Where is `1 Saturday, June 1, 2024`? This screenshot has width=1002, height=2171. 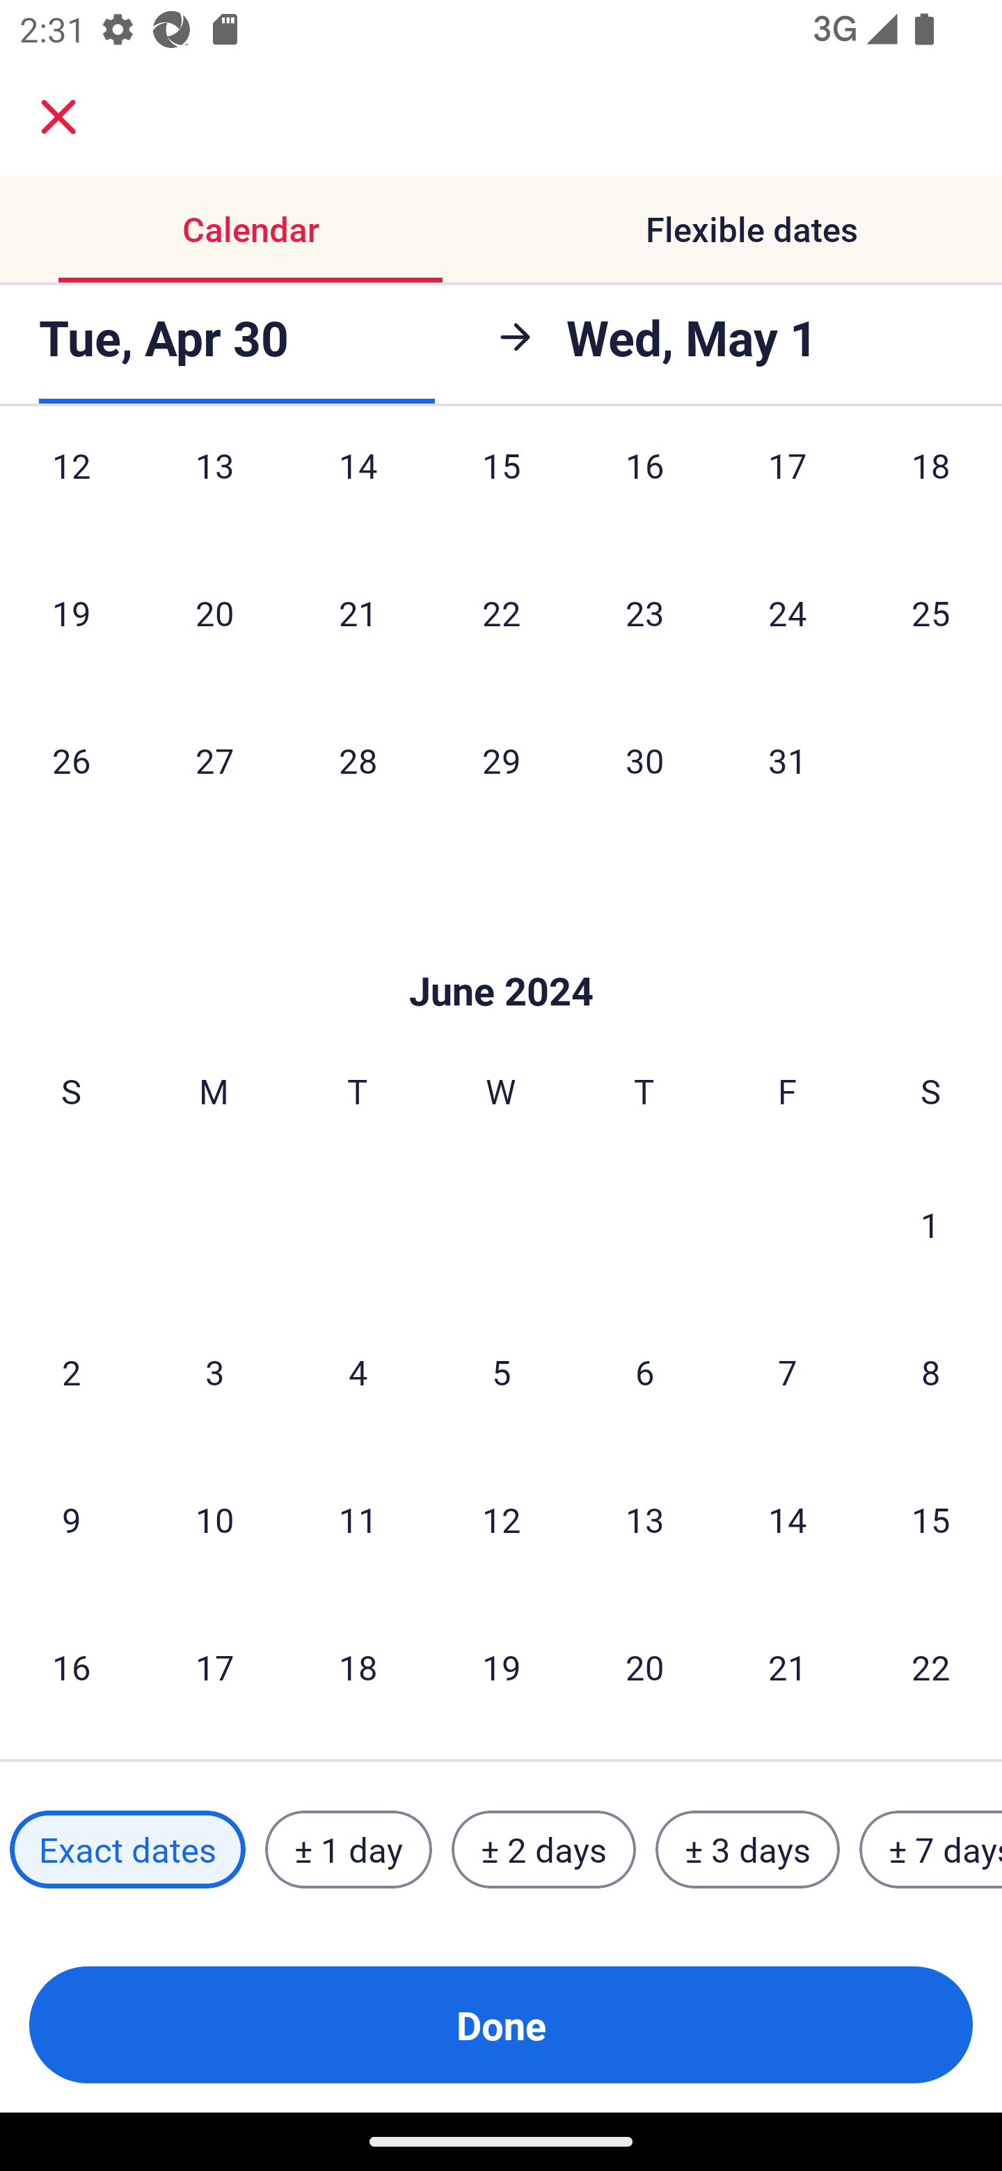 1 Saturday, June 1, 2024 is located at coordinates (930, 1224).